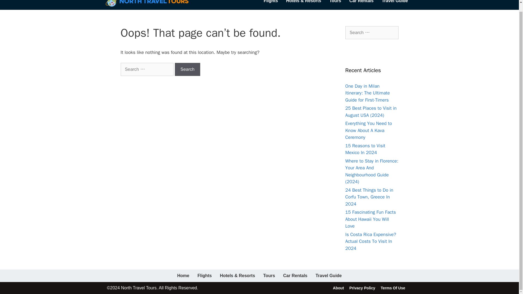 This screenshot has height=294, width=523. Describe the element at coordinates (338, 288) in the screenshot. I see `About` at that location.